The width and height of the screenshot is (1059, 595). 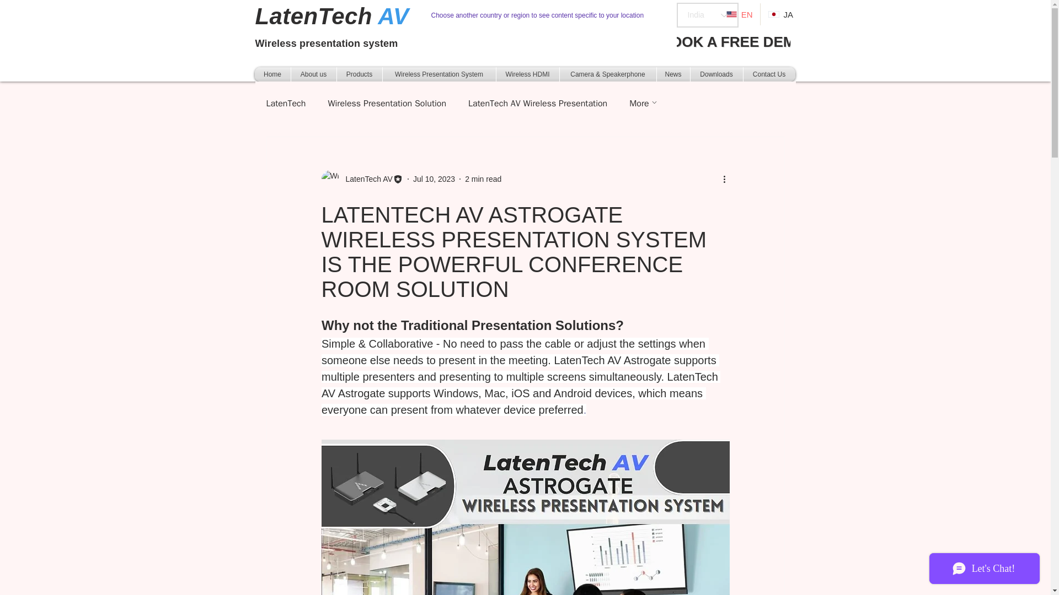 I want to click on EN, so click(x=739, y=14).